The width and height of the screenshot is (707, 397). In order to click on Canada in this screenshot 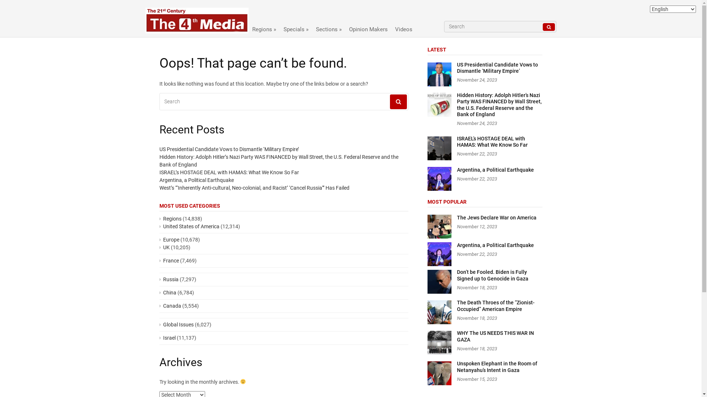, I will do `click(170, 306)`.